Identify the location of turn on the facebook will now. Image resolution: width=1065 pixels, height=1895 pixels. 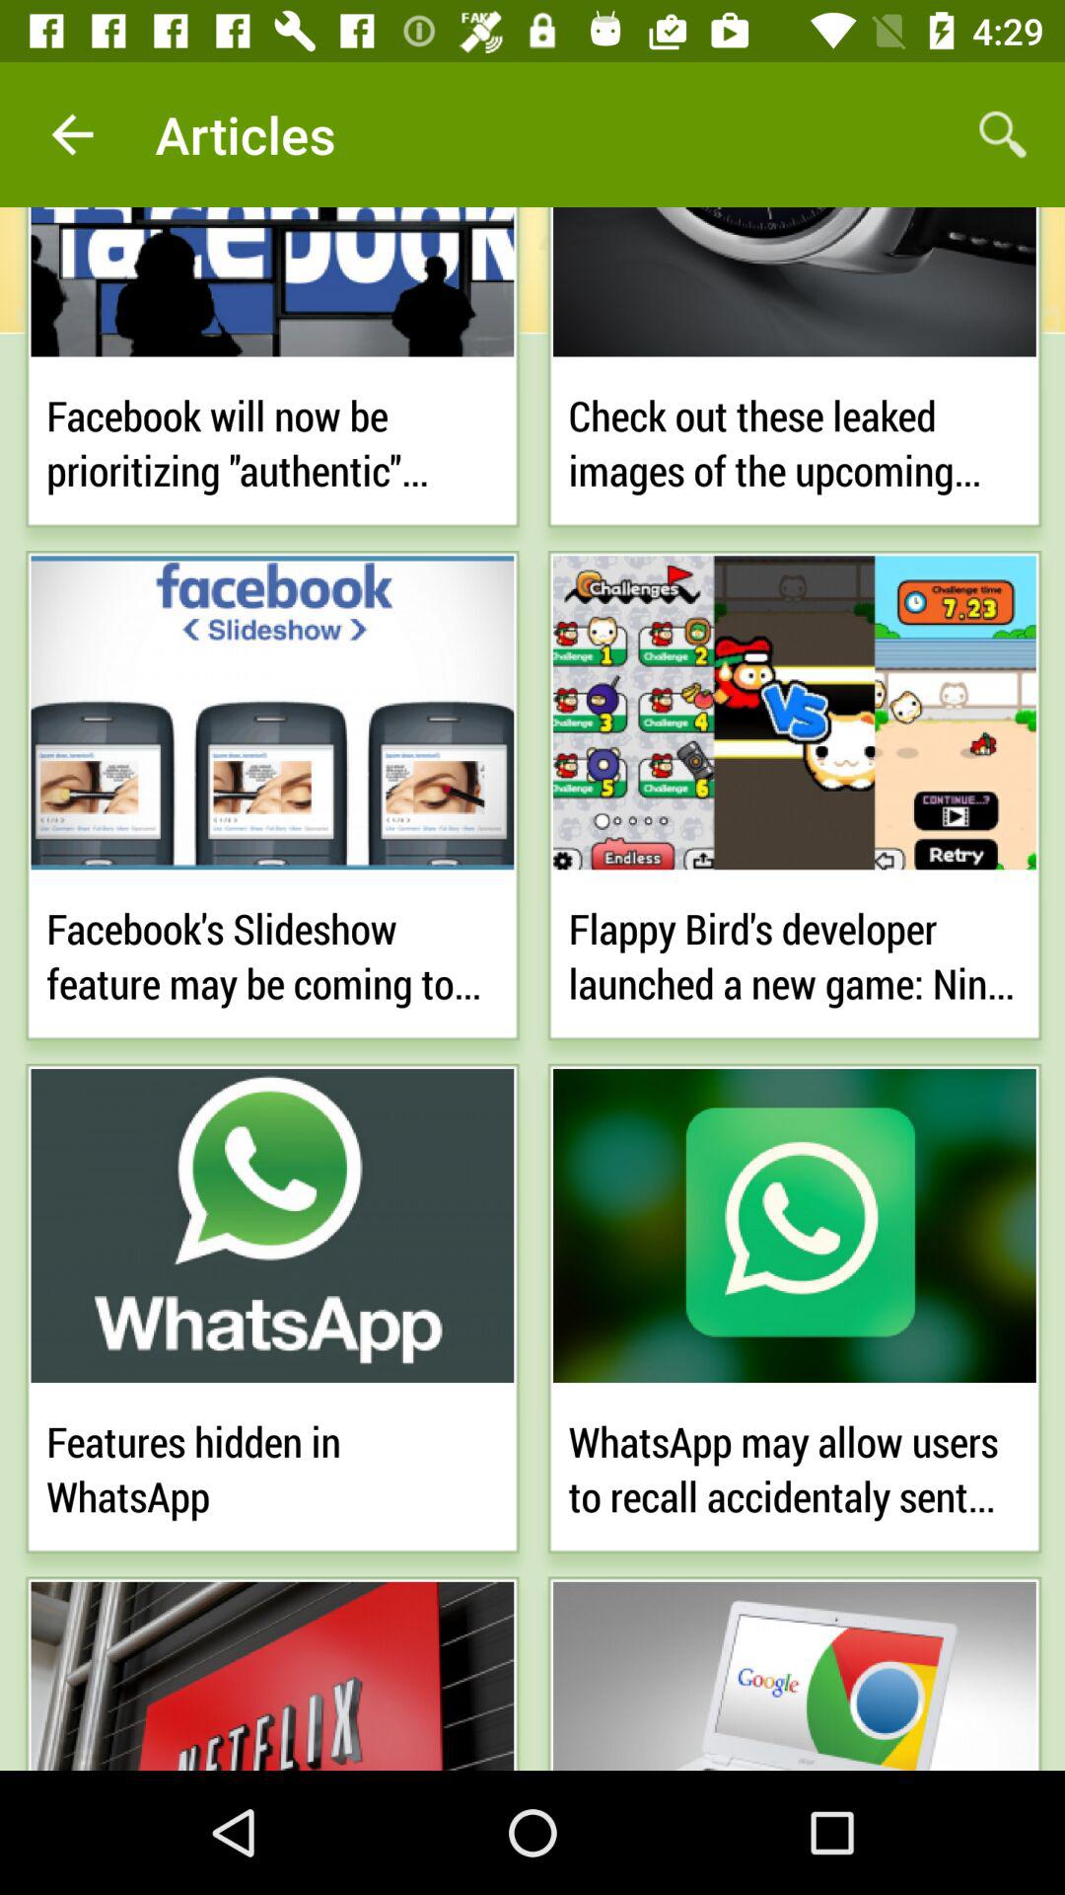
(272, 438).